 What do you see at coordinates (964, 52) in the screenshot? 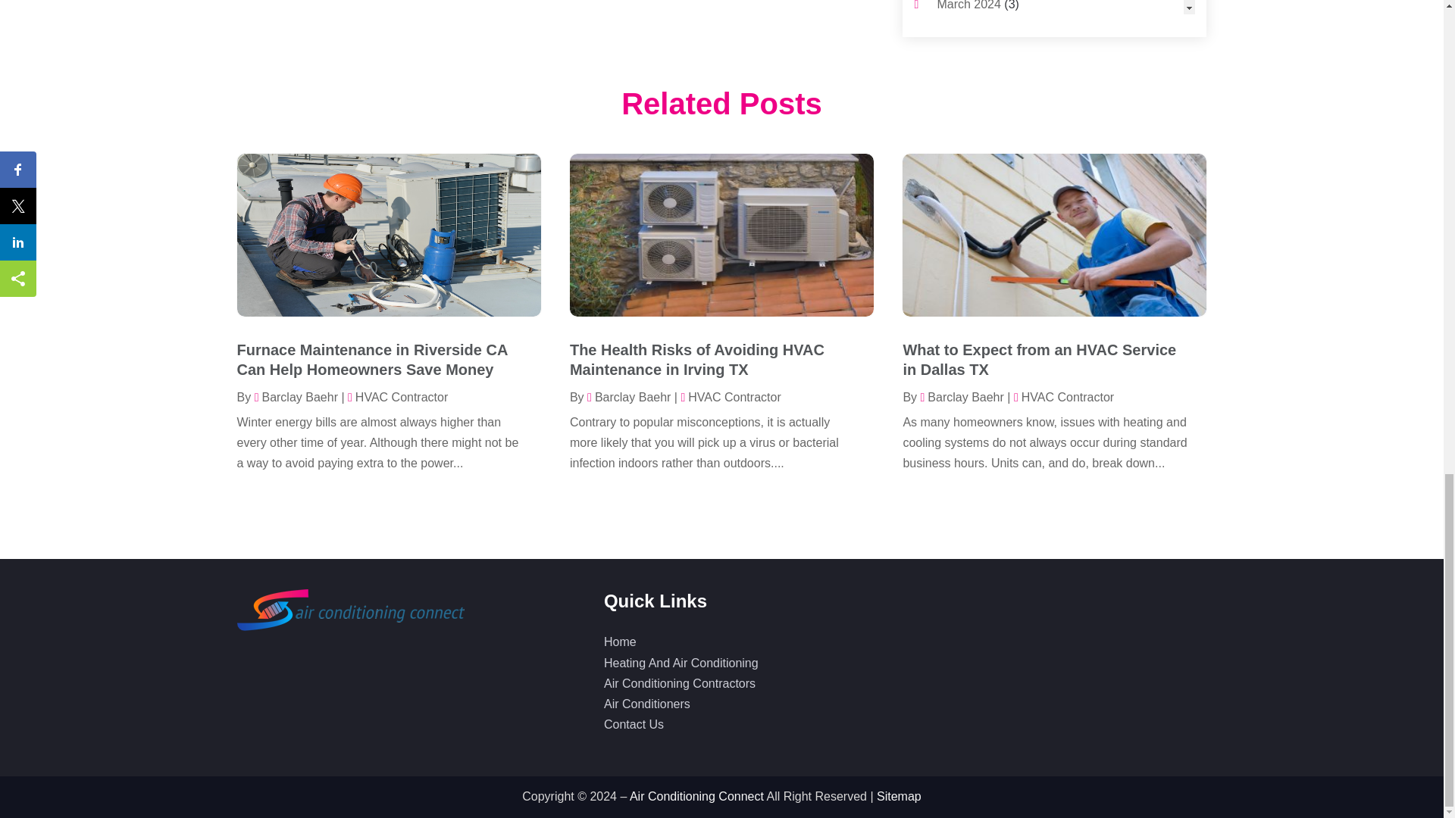
I see `Electrician` at bounding box center [964, 52].